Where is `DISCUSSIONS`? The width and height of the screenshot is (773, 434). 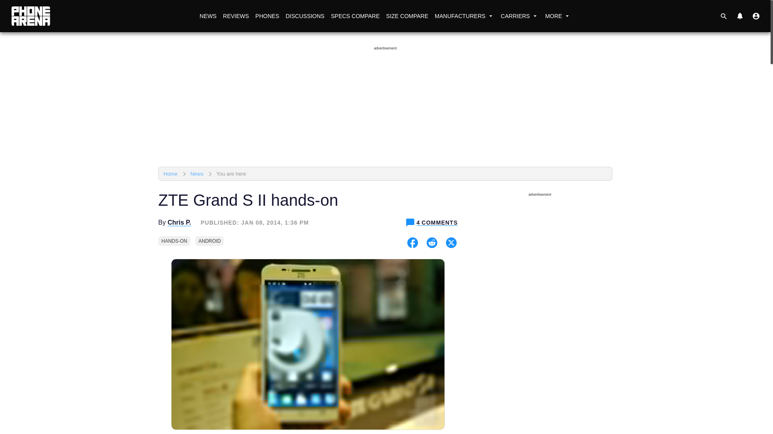
DISCUSSIONS is located at coordinates (304, 16).